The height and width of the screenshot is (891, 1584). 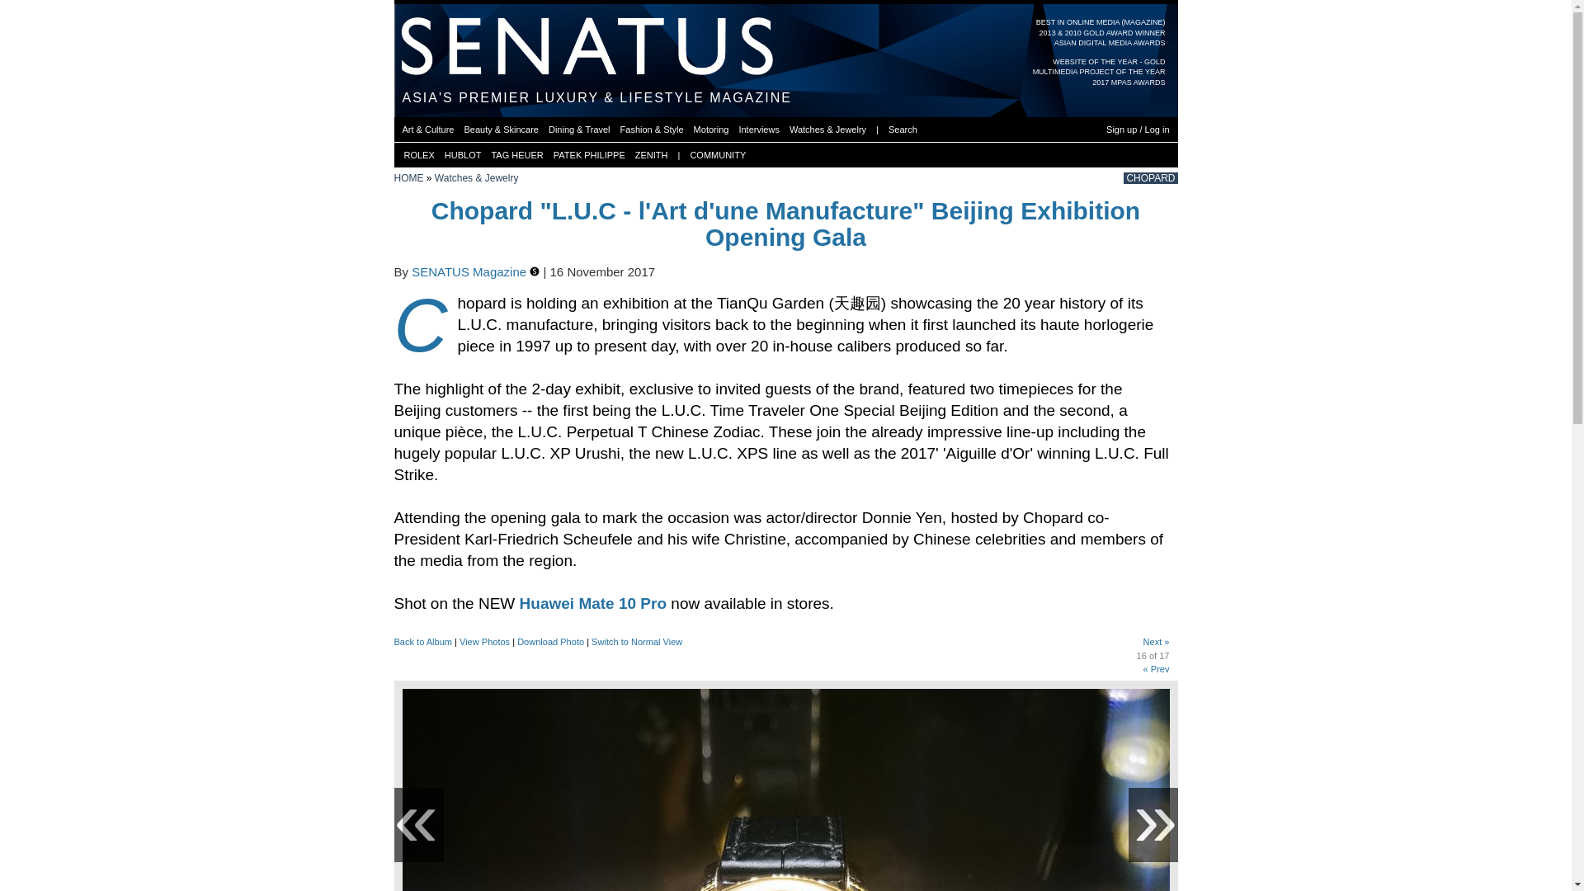 What do you see at coordinates (711, 129) in the screenshot?
I see `Motoring` at bounding box center [711, 129].